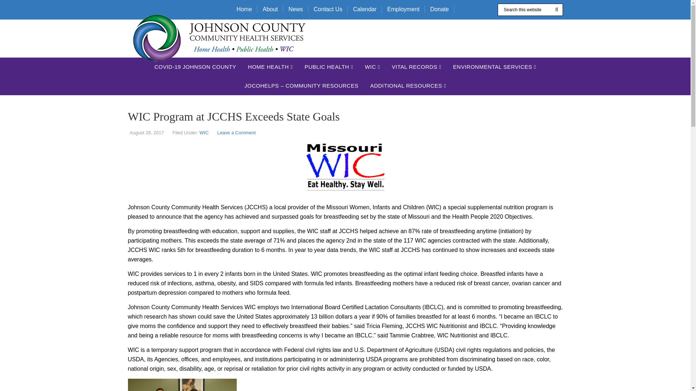 This screenshot has height=391, width=696. What do you see at coordinates (195, 67) in the screenshot?
I see `COVID-19 JOHNSON COUNTY` at bounding box center [195, 67].